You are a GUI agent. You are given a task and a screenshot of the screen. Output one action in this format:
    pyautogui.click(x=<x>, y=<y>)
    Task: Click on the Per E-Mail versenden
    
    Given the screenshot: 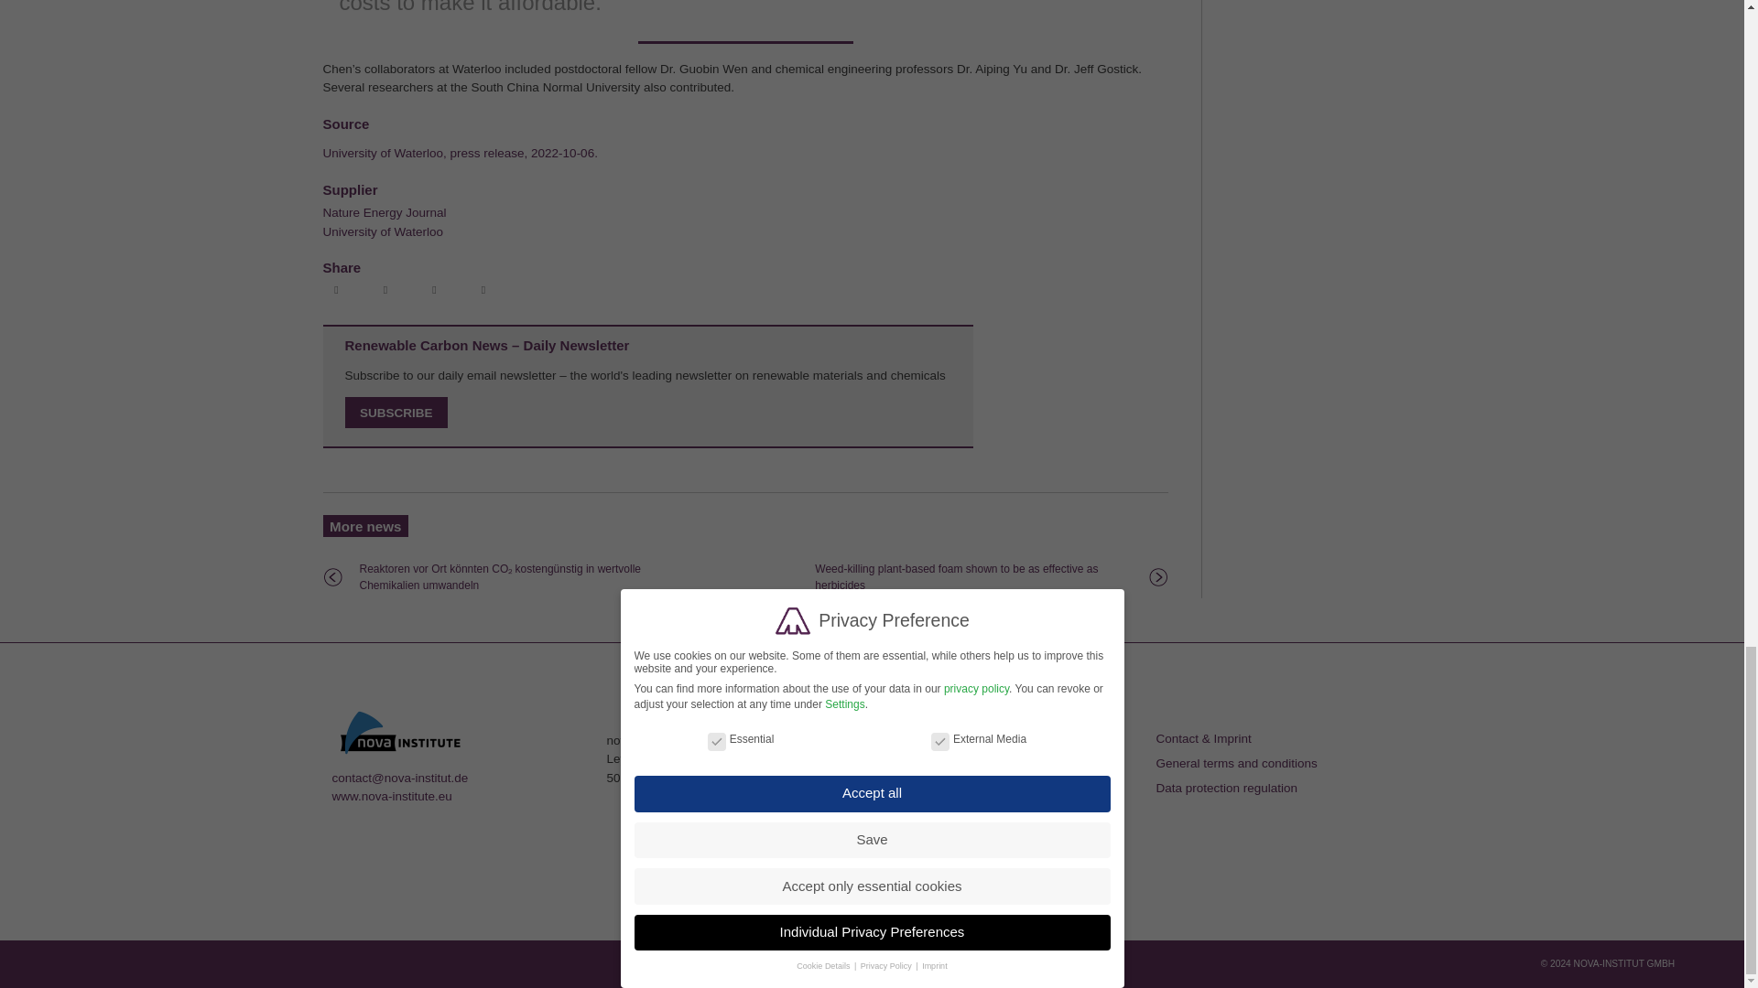 What is the action you would take?
    pyautogui.click(x=485, y=291)
    